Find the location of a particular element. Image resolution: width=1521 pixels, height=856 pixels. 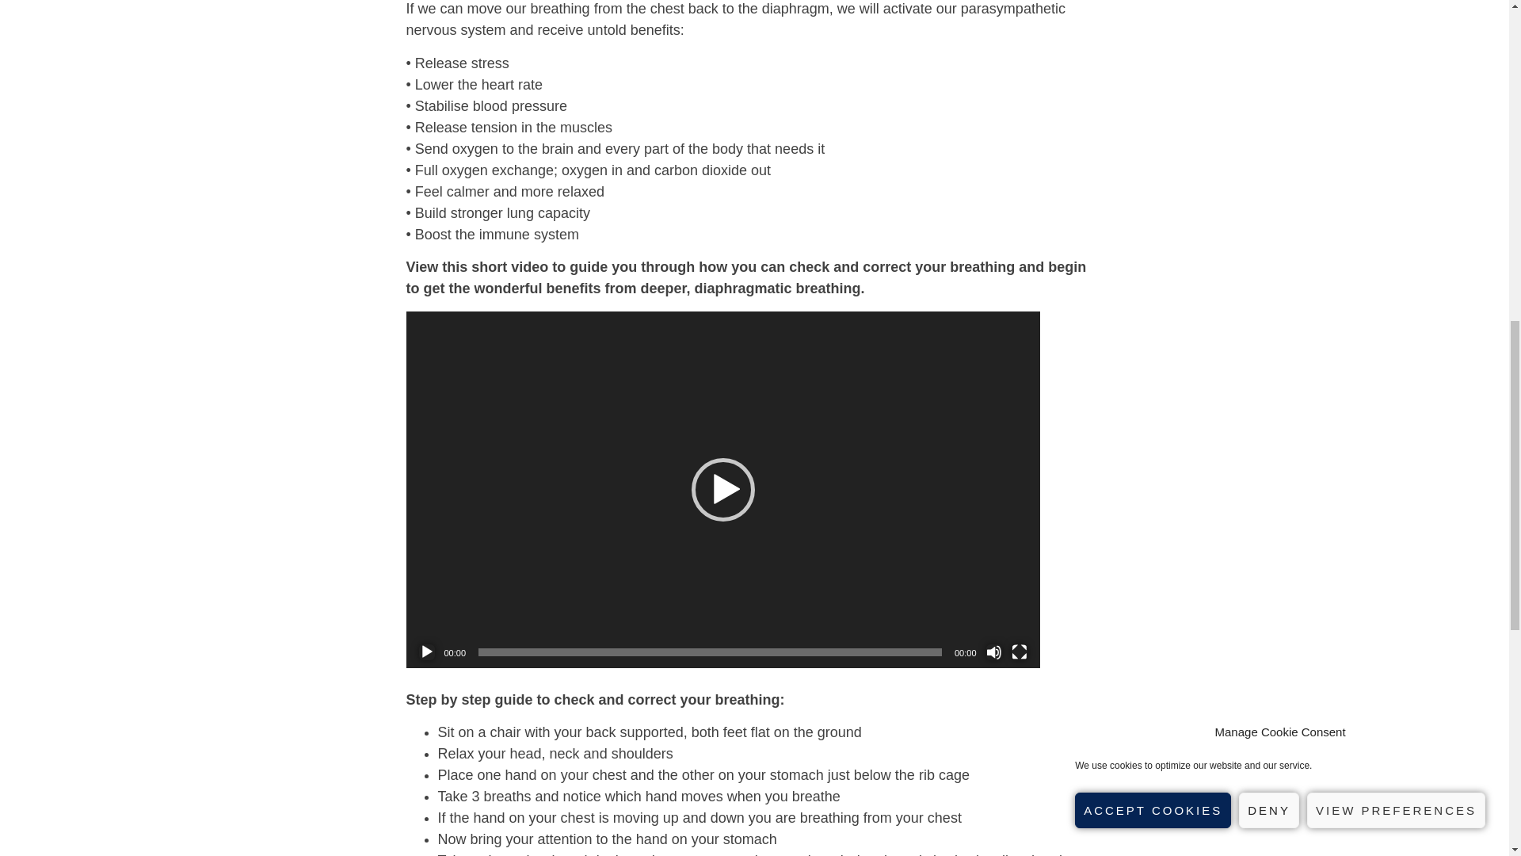

Mute is located at coordinates (993, 652).